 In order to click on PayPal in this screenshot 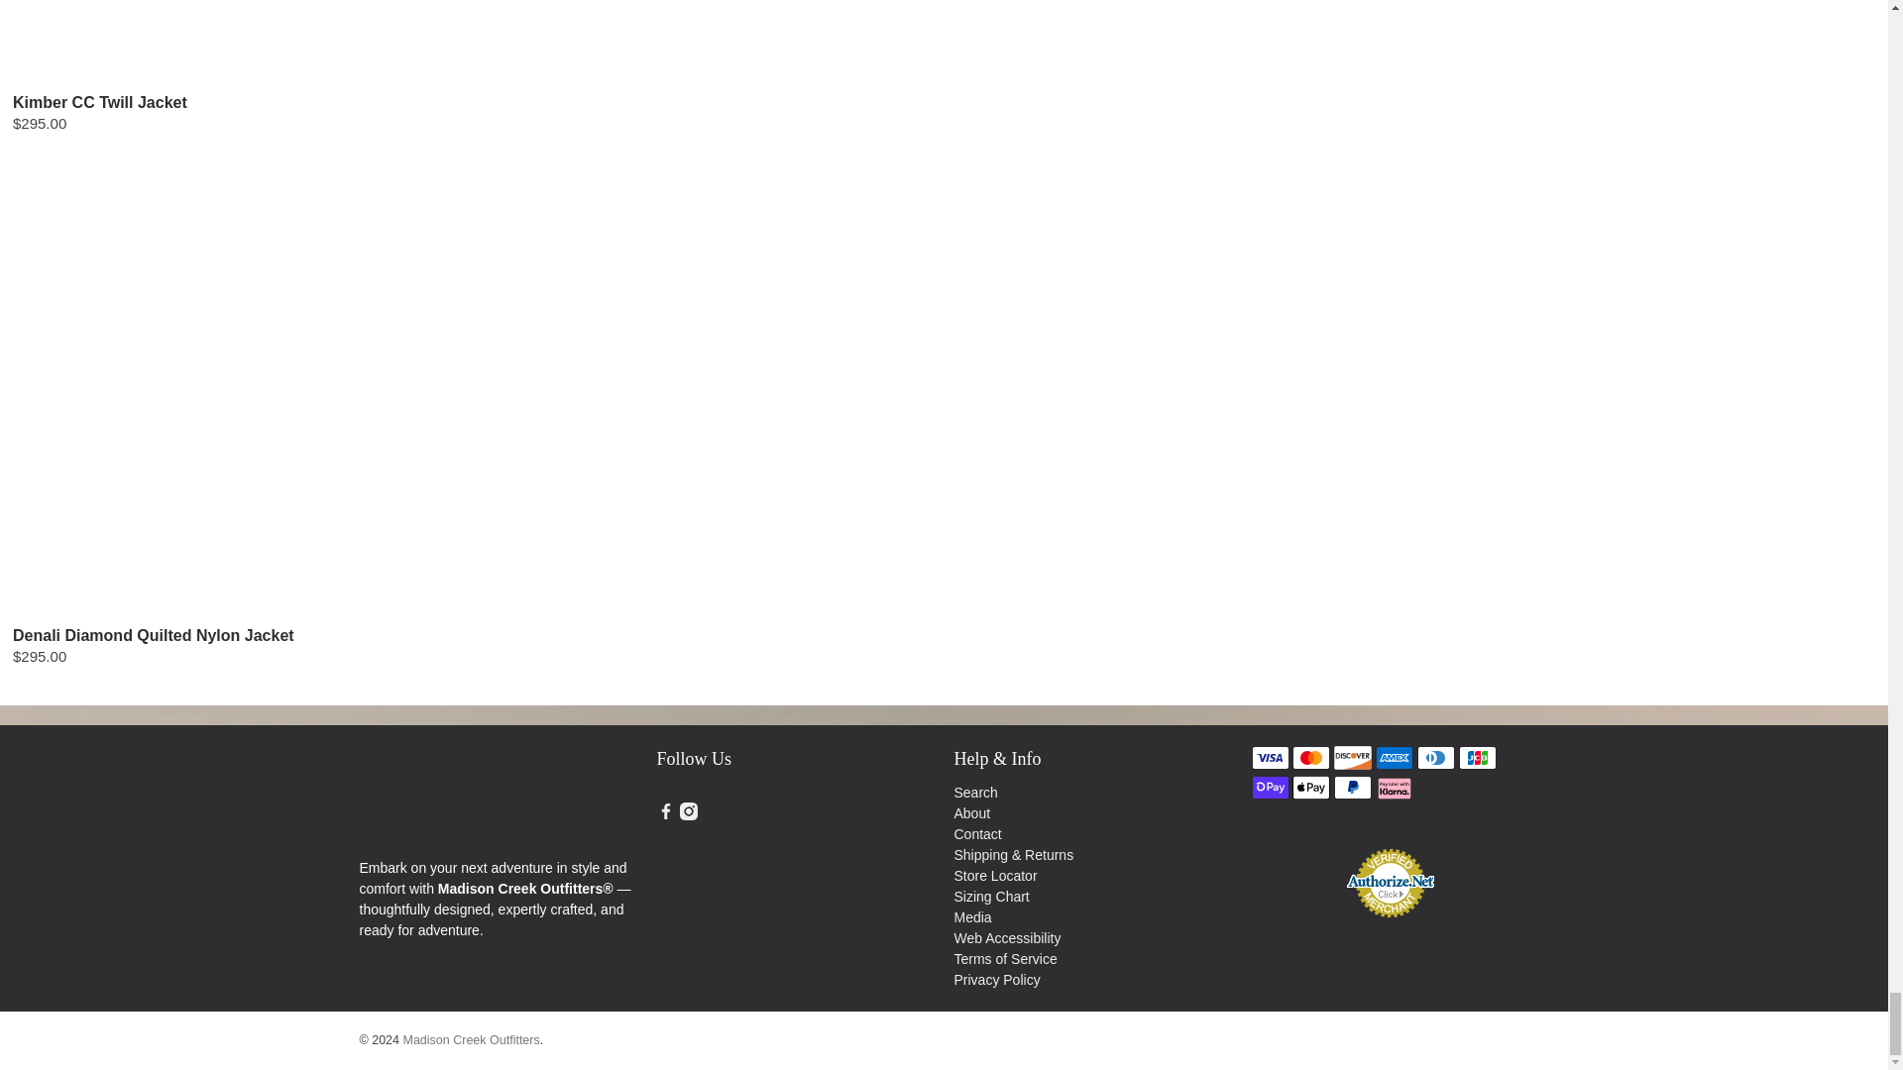, I will do `click(1352, 787)`.